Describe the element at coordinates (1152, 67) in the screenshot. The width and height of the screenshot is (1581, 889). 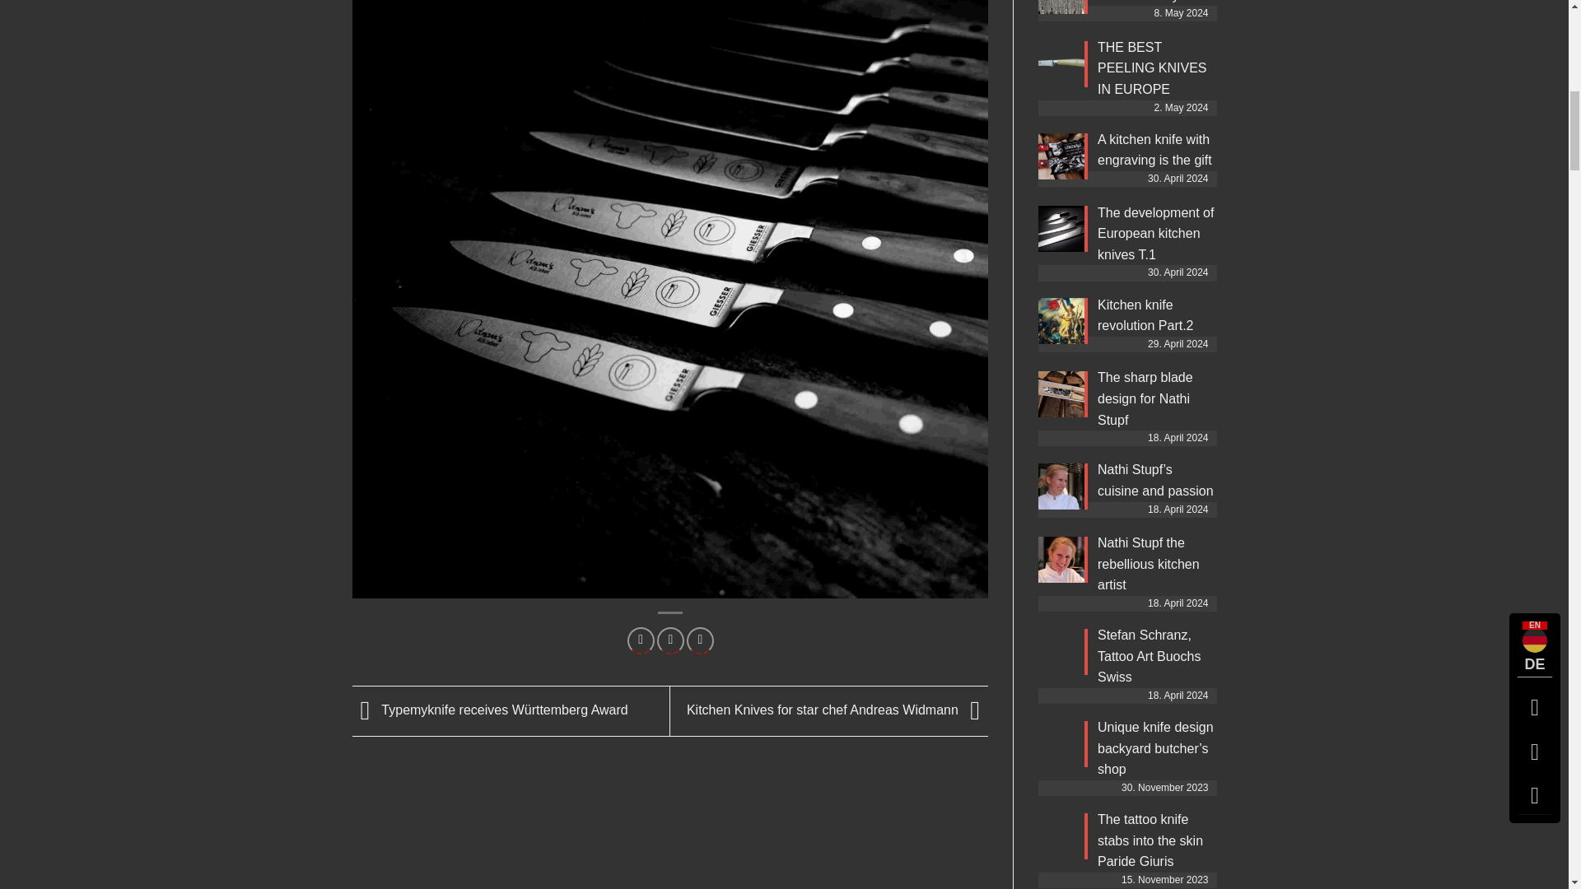
I see `THE BEST PEELING KNIVES IN EUROPE` at that location.